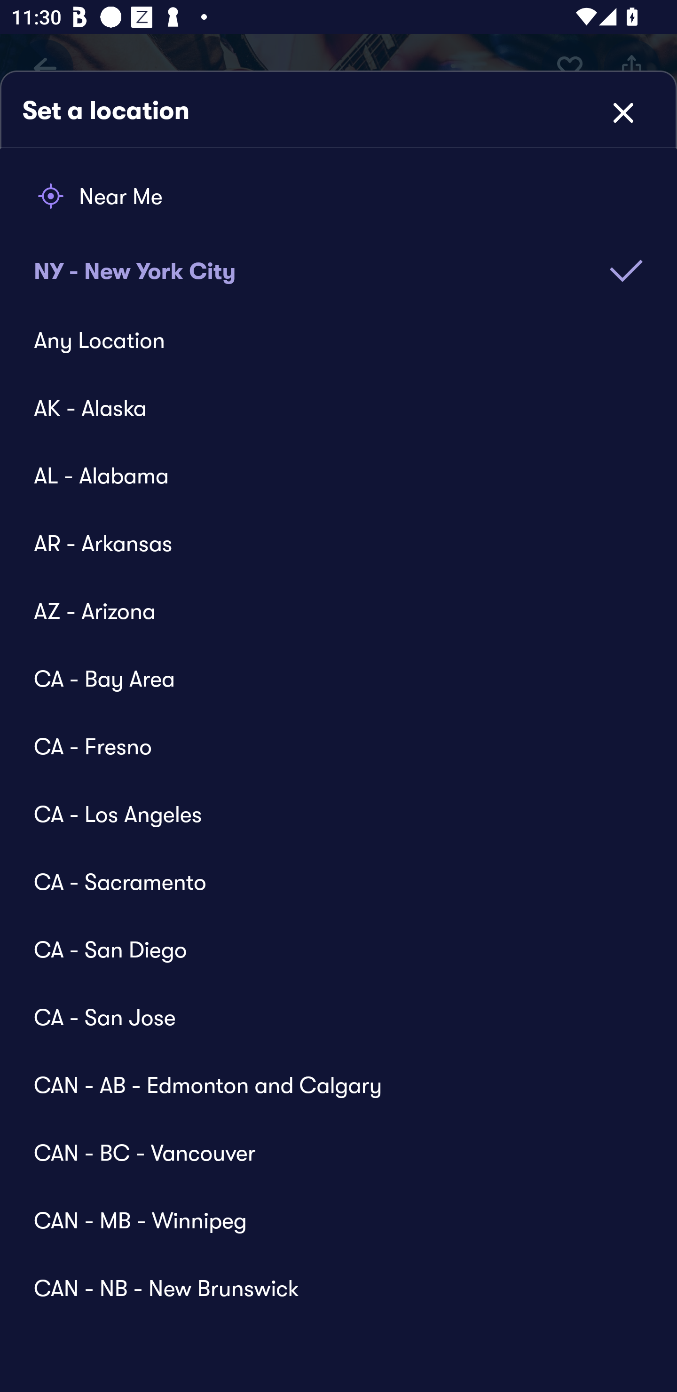 The image size is (677, 1392). What do you see at coordinates (327, 408) in the screenshot?
I see `AK - Alaska` at bounding box center [327, 408].